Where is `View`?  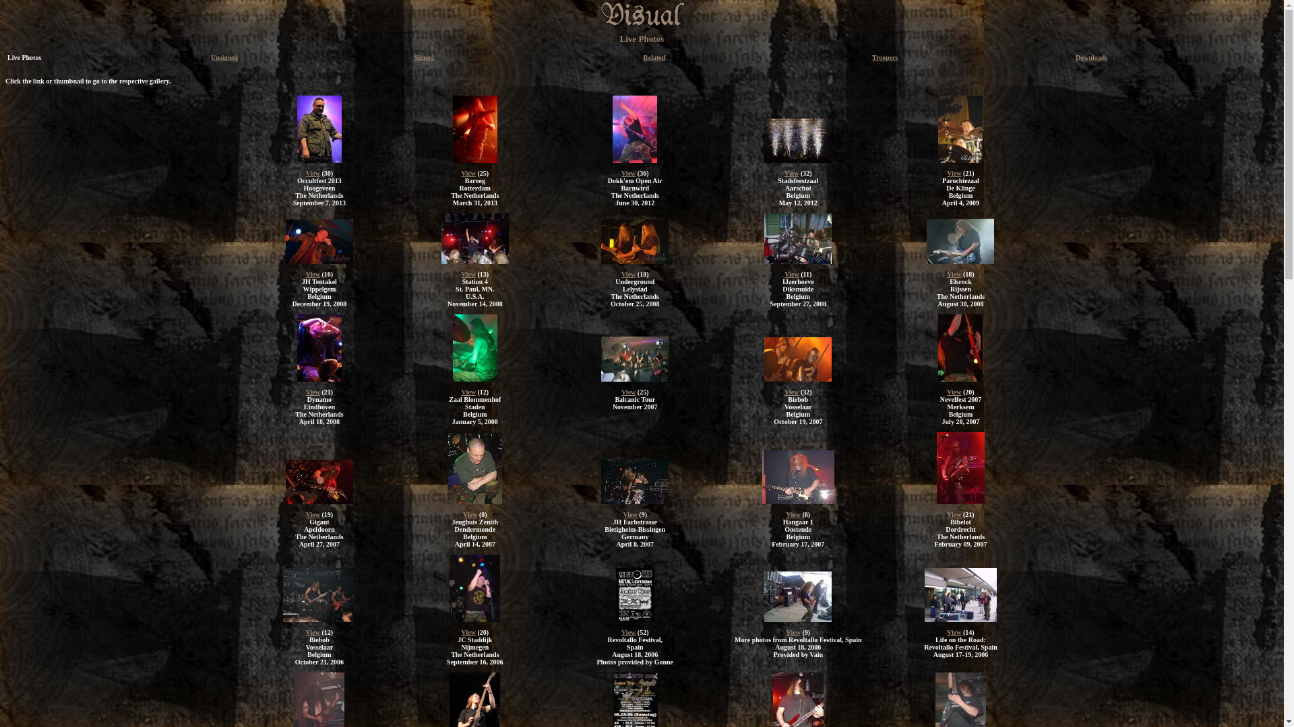 View is located at coordinates (469, 275).